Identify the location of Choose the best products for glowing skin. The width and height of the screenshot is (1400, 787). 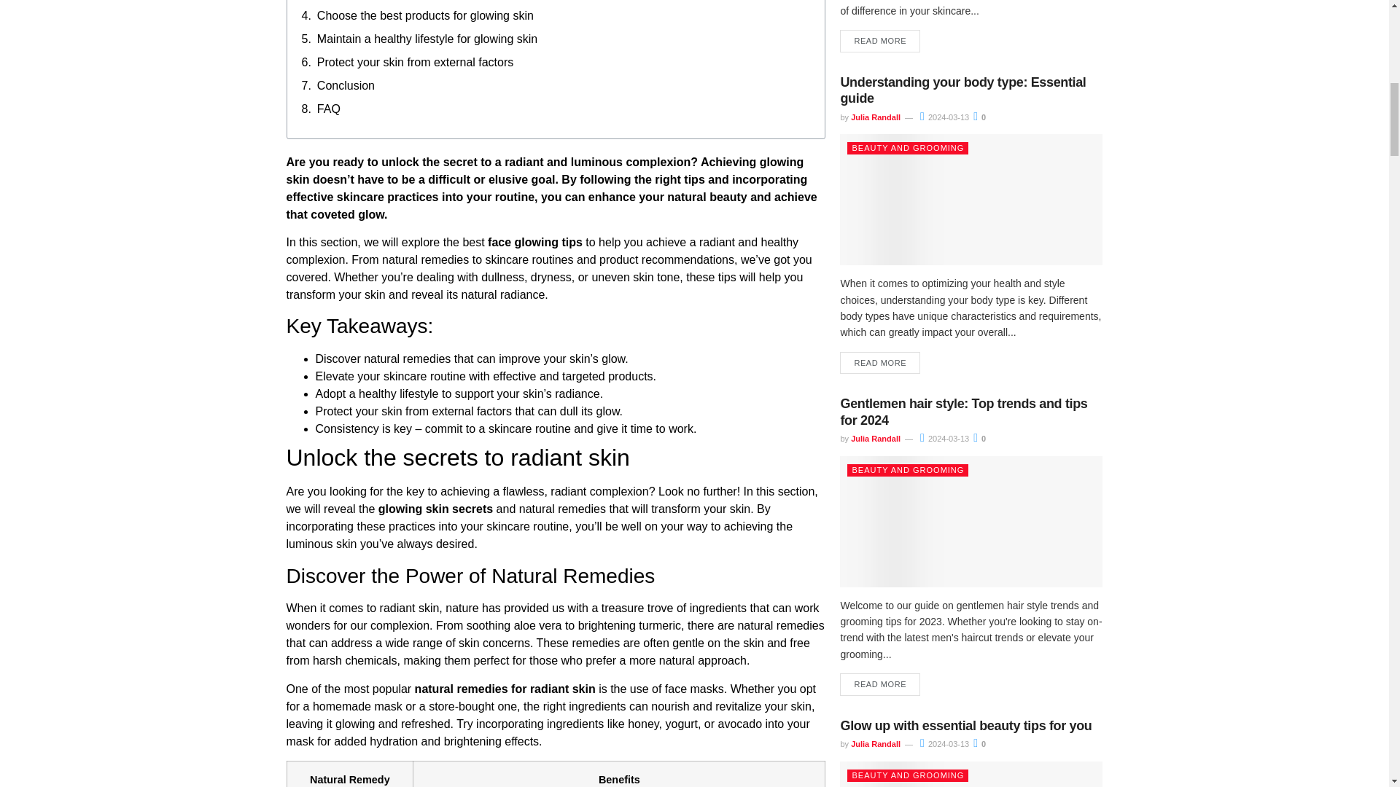
(425, 15).